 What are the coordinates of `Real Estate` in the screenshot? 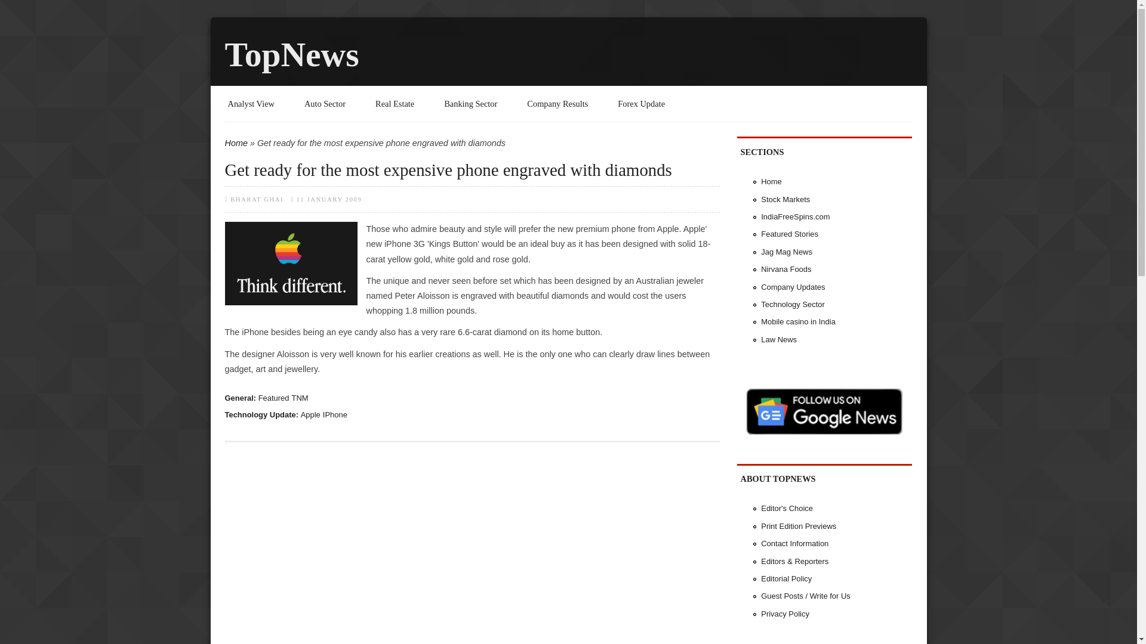 It's located at (395, 104).